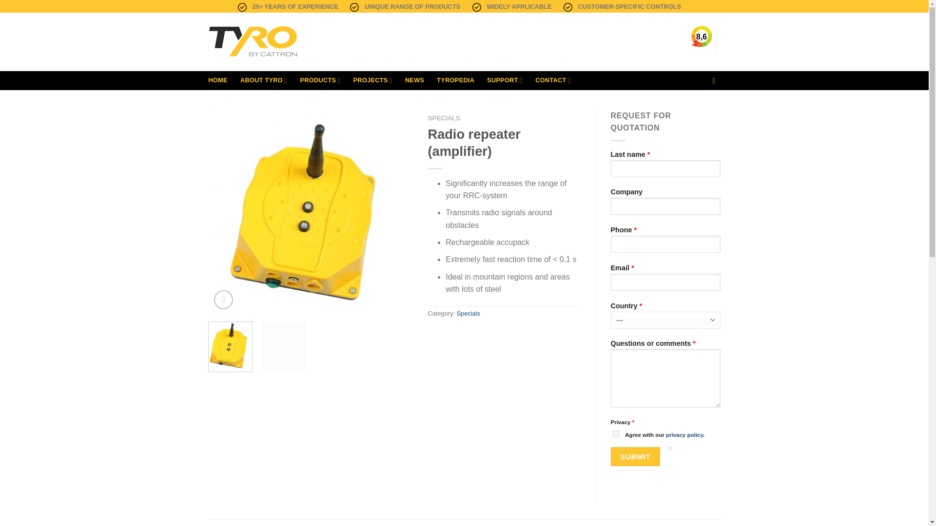 The width and height of the screenshot is (936, 526). I want to click on ABOUT TYRO, so click(264, 80).